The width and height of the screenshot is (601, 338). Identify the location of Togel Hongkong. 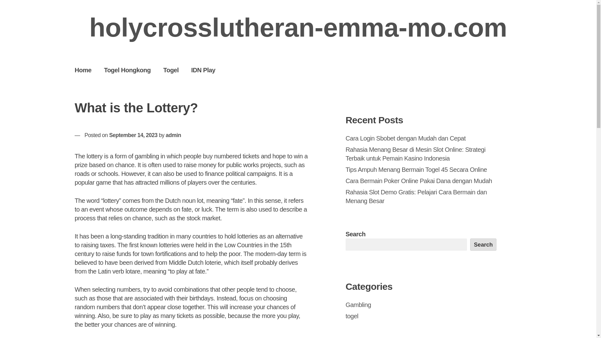
(127, 70).